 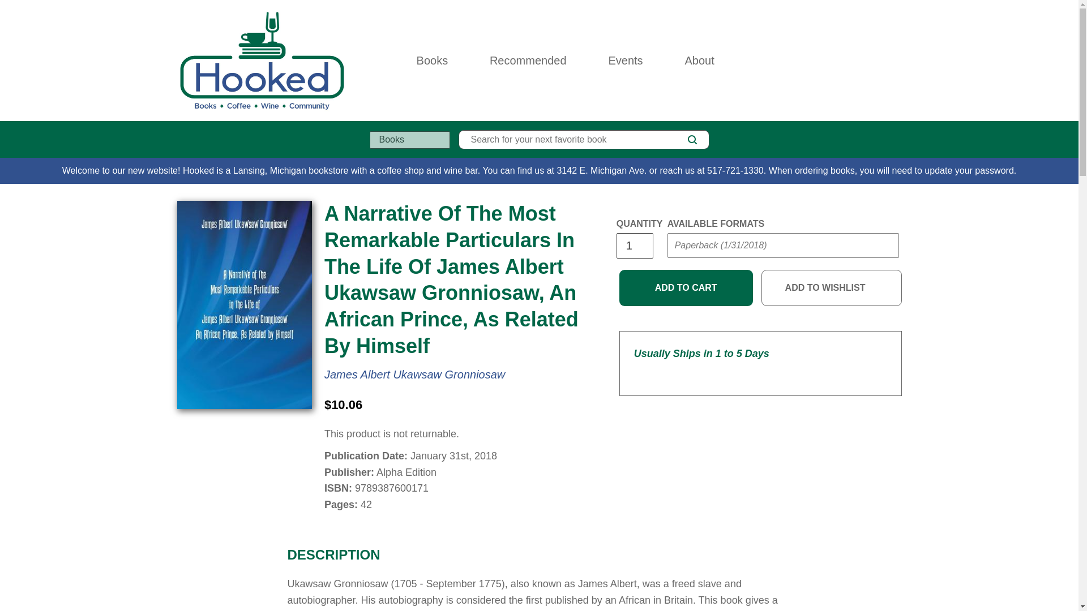 I want to click on Books, so click(x=432, y=60).